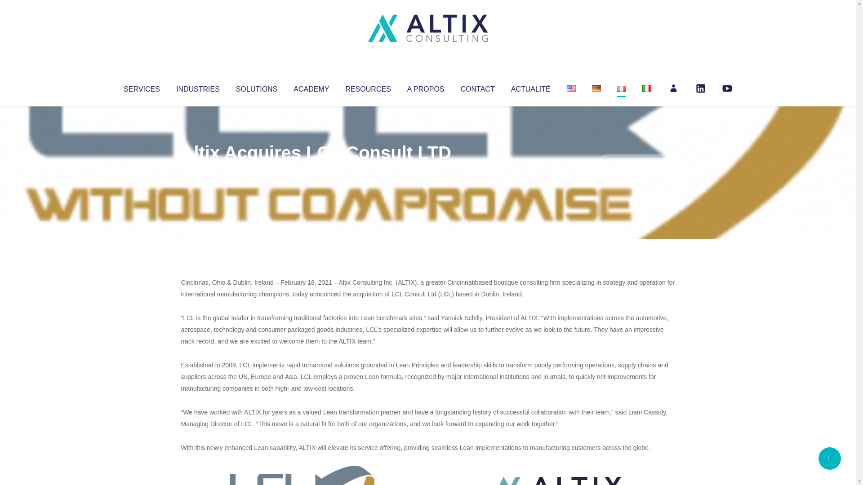 Image resolution: width=863 pixels, height=485 pixels. Describe the element at coordinates (636, 164) in the screenshot. I see `No Comments` at that location.